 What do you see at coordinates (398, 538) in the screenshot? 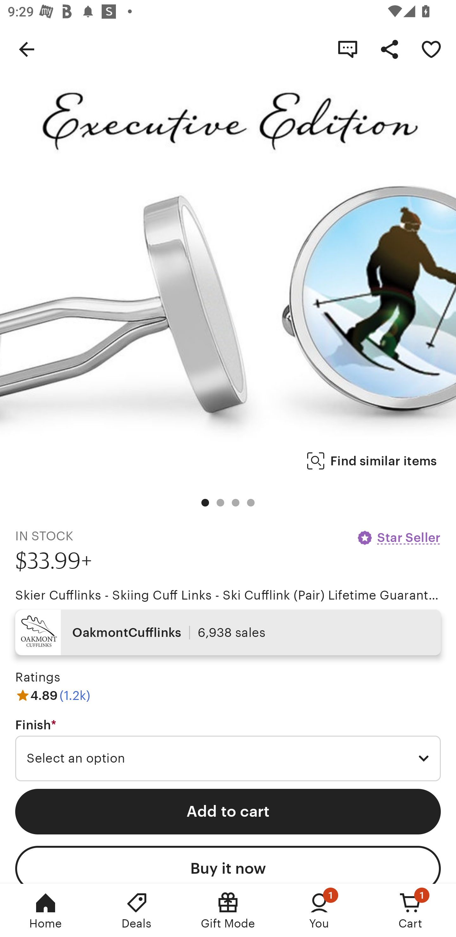
I see `Star Seller` at bounding box center [398, 538].